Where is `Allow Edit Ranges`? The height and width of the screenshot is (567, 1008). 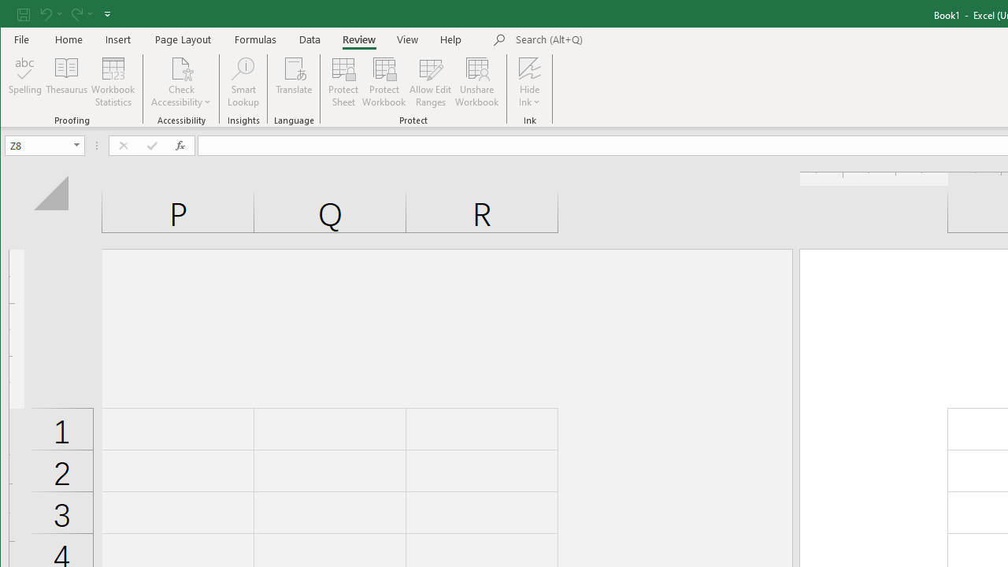 Allow Edit Ranges is located at coordinates (431, 82).